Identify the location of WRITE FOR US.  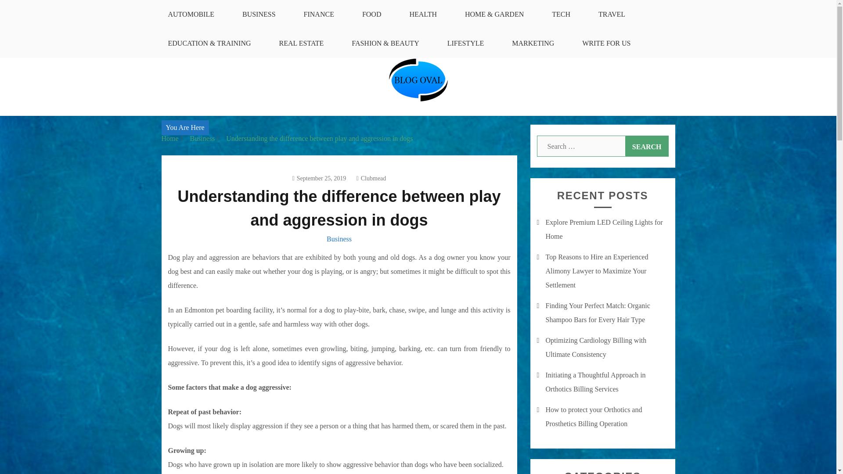
(606, 43).